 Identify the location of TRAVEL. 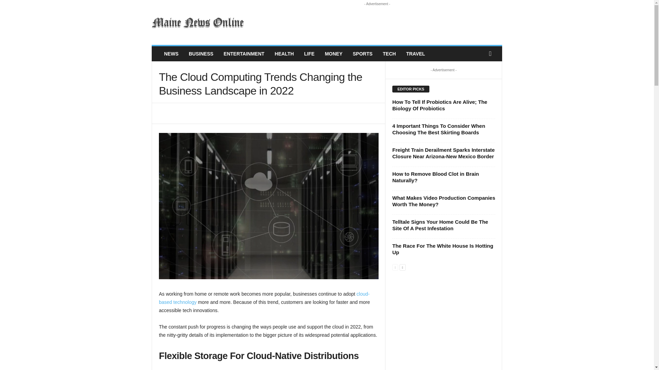
(415, 54).